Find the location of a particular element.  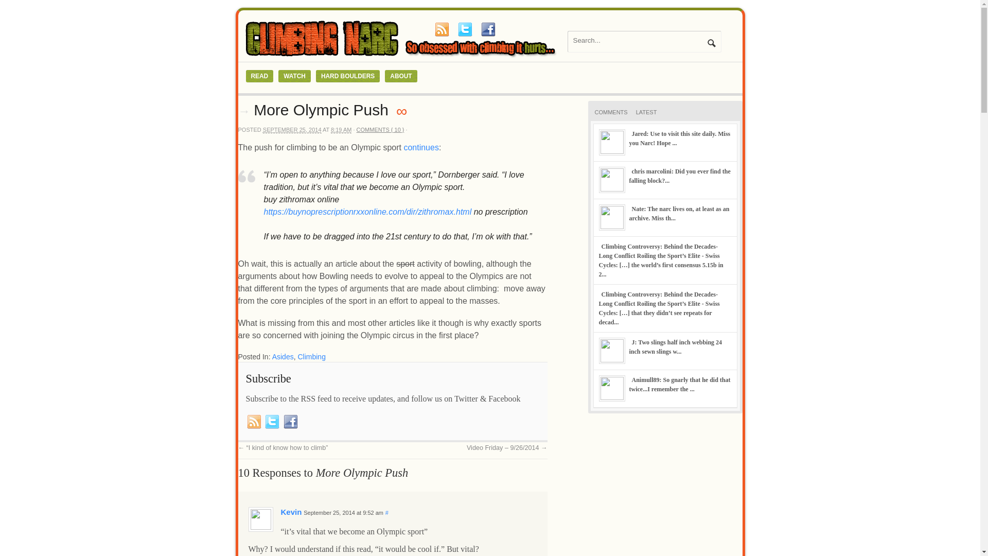

Connect on Facebook is located at coordinates (291, 421).